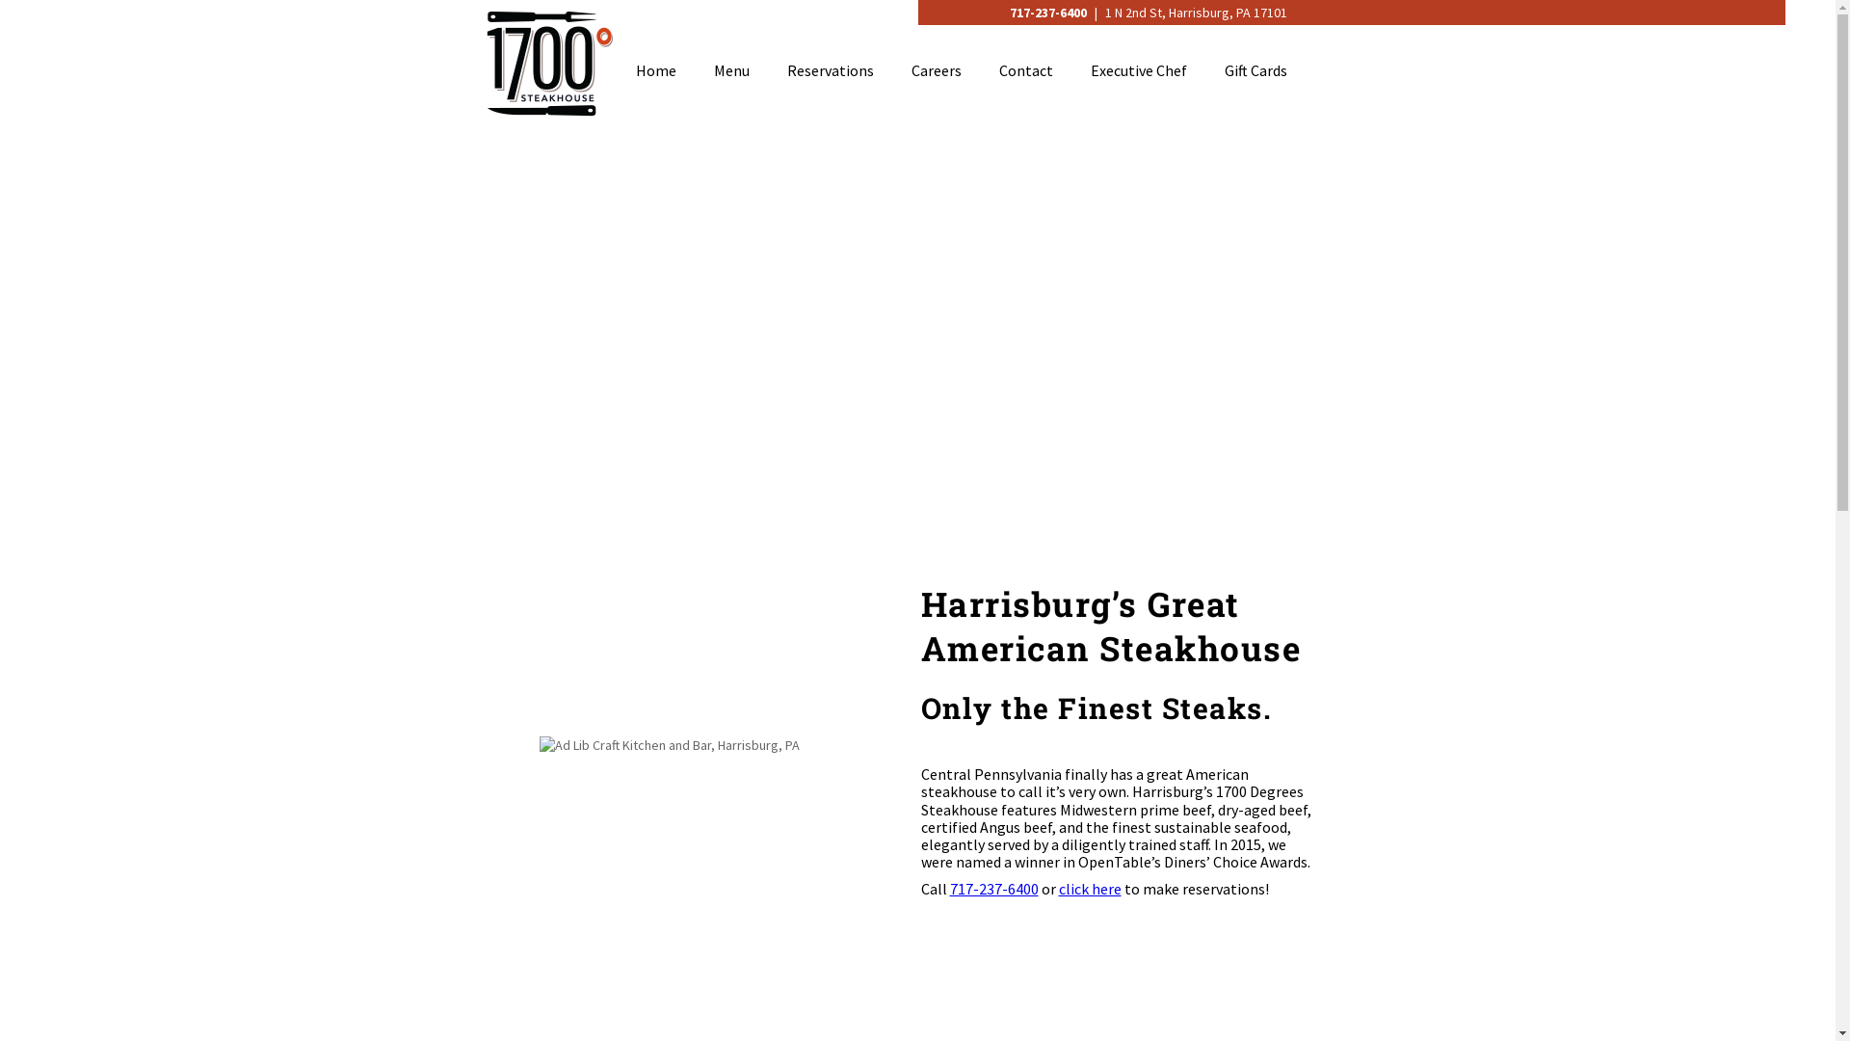 This screenshot has width=1850, height=1041. What do you see at coordinates (830, 70) in the screenshot?
I see `Reservations` at bounding box center [830, 70].